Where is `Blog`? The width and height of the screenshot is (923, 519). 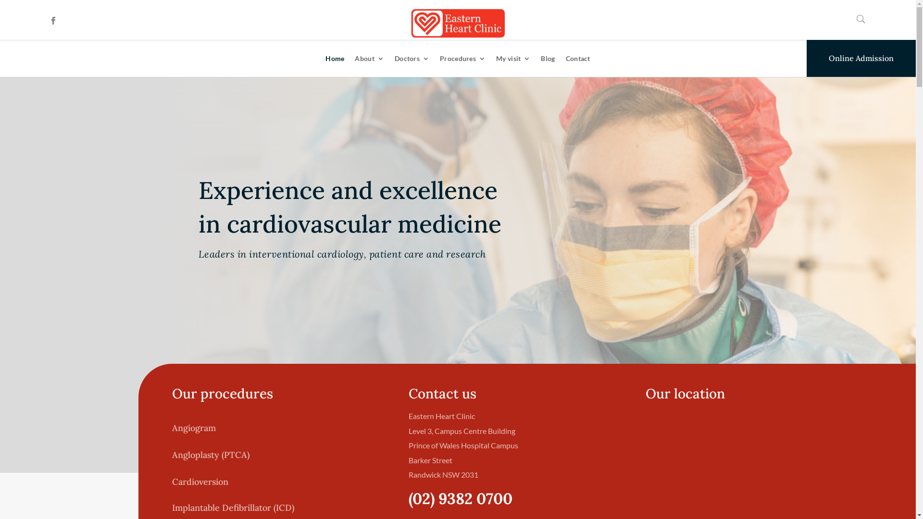 Blog is located at coordinates (548, 59).